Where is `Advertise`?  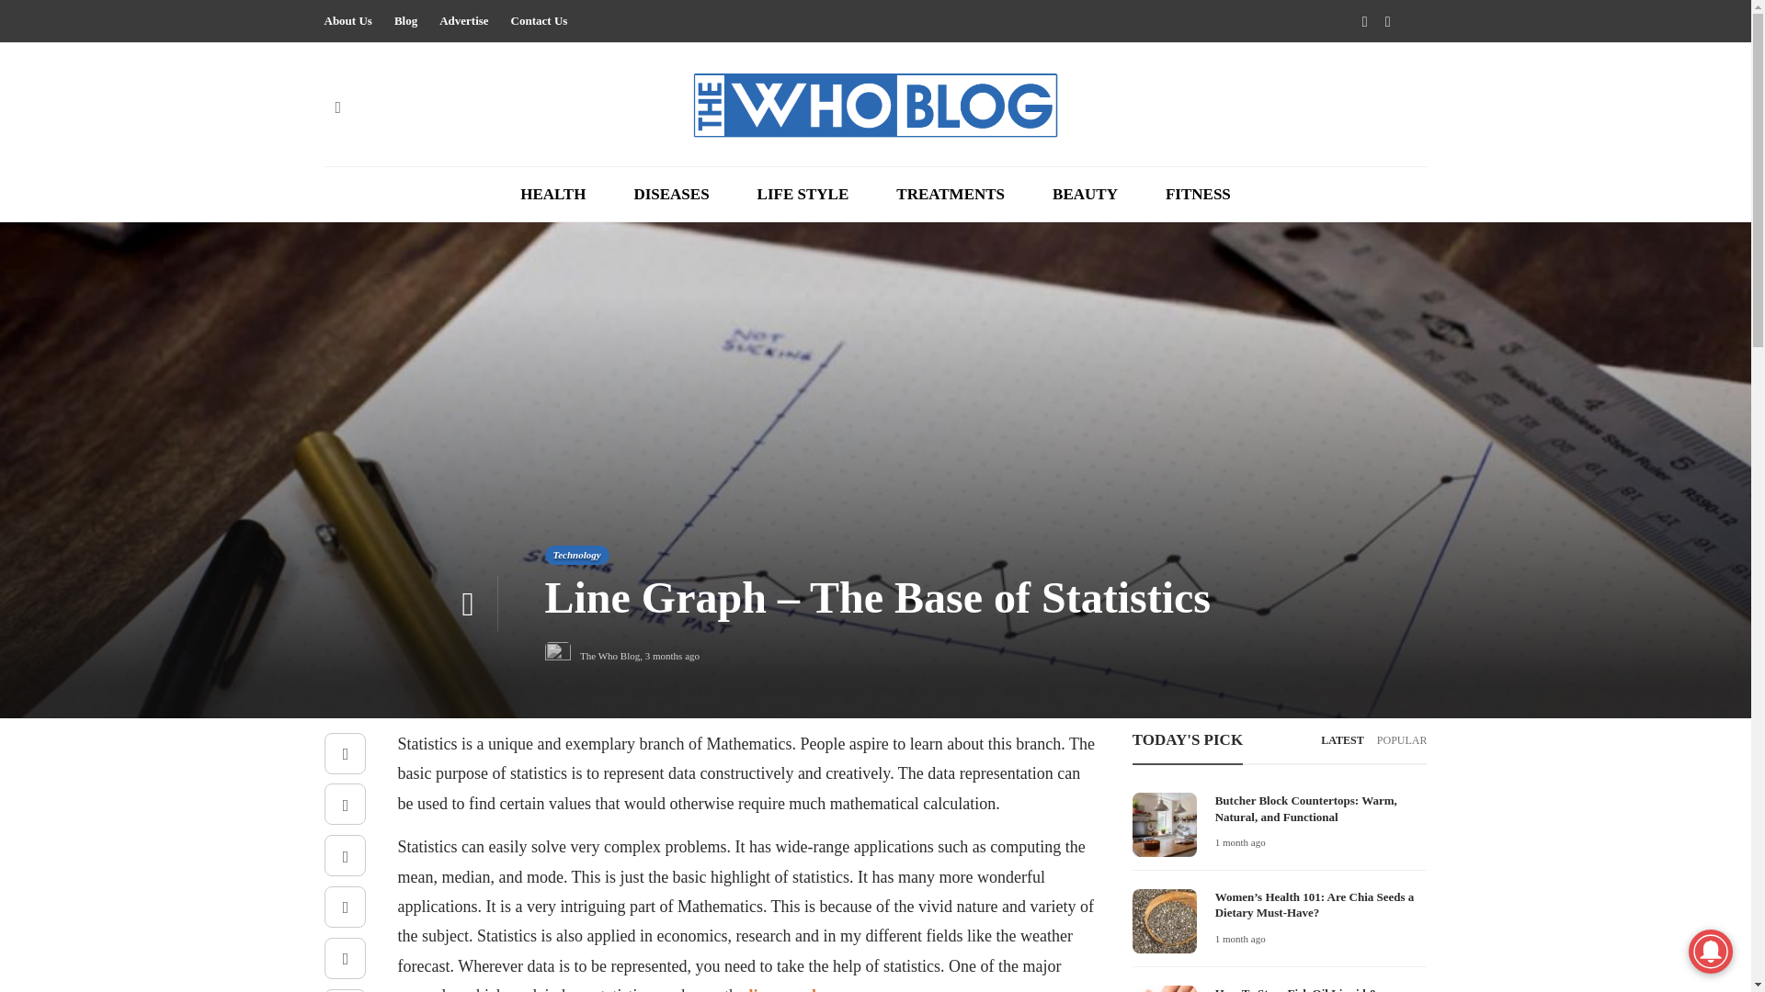
Advertise is located at coordinates (463, 21).